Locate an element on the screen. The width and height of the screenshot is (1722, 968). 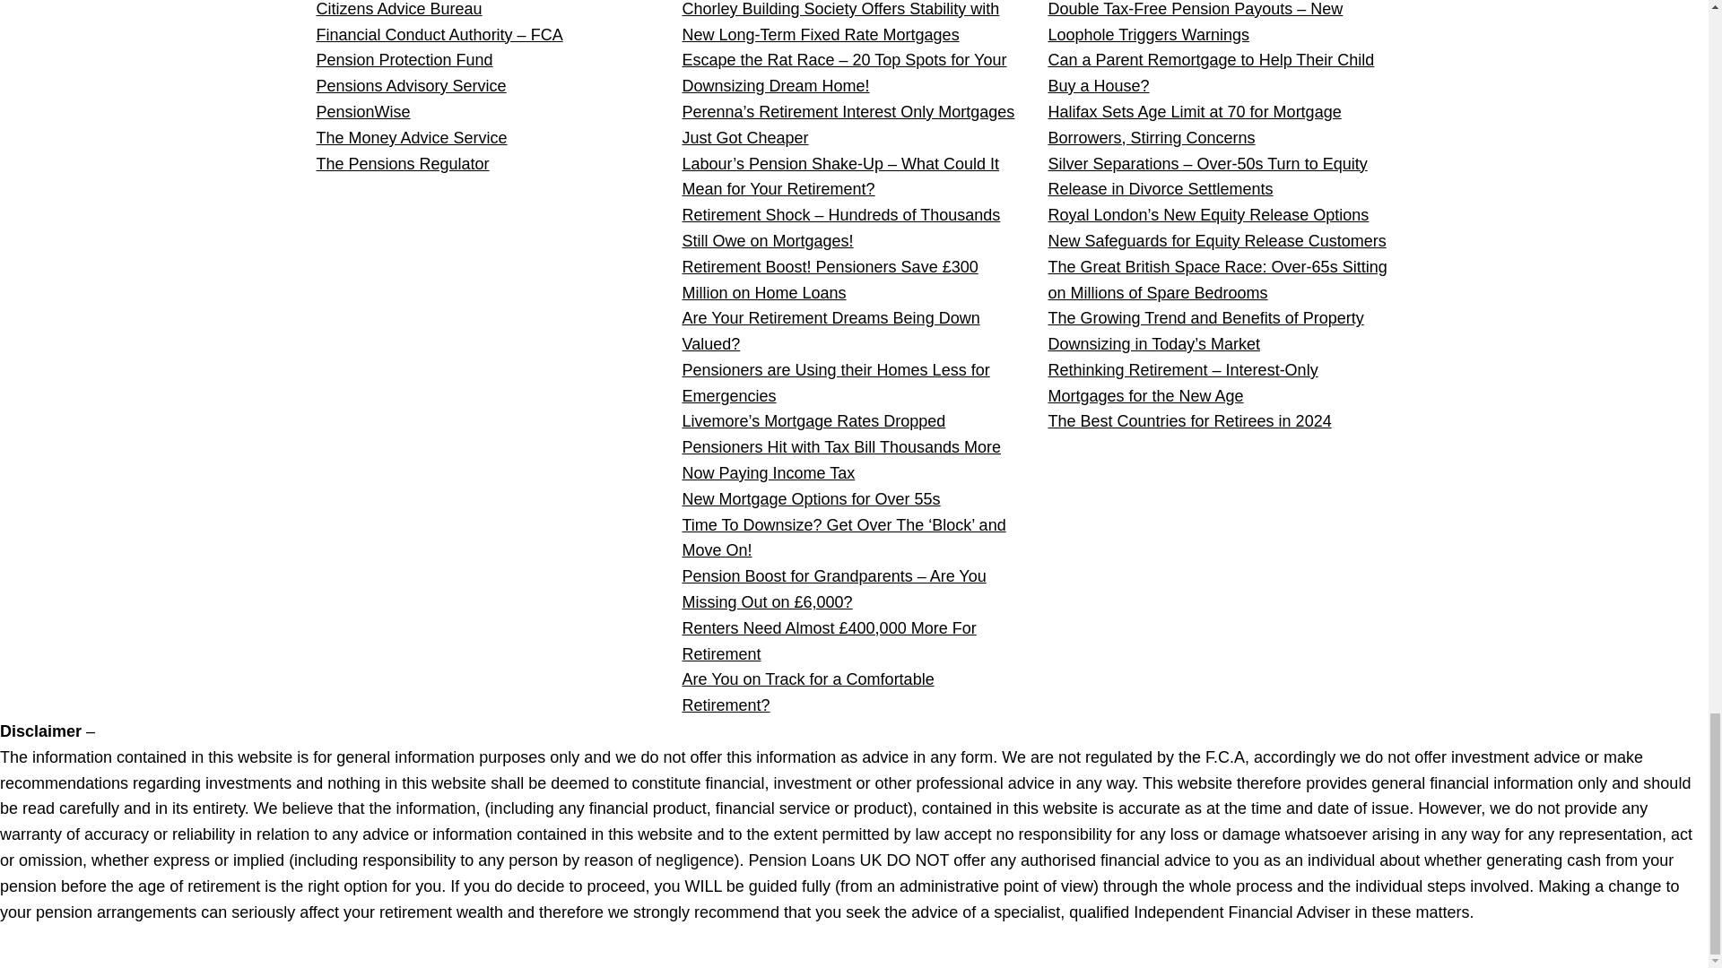
Citizens Advice Bureau is located at coordinates (398, 9).